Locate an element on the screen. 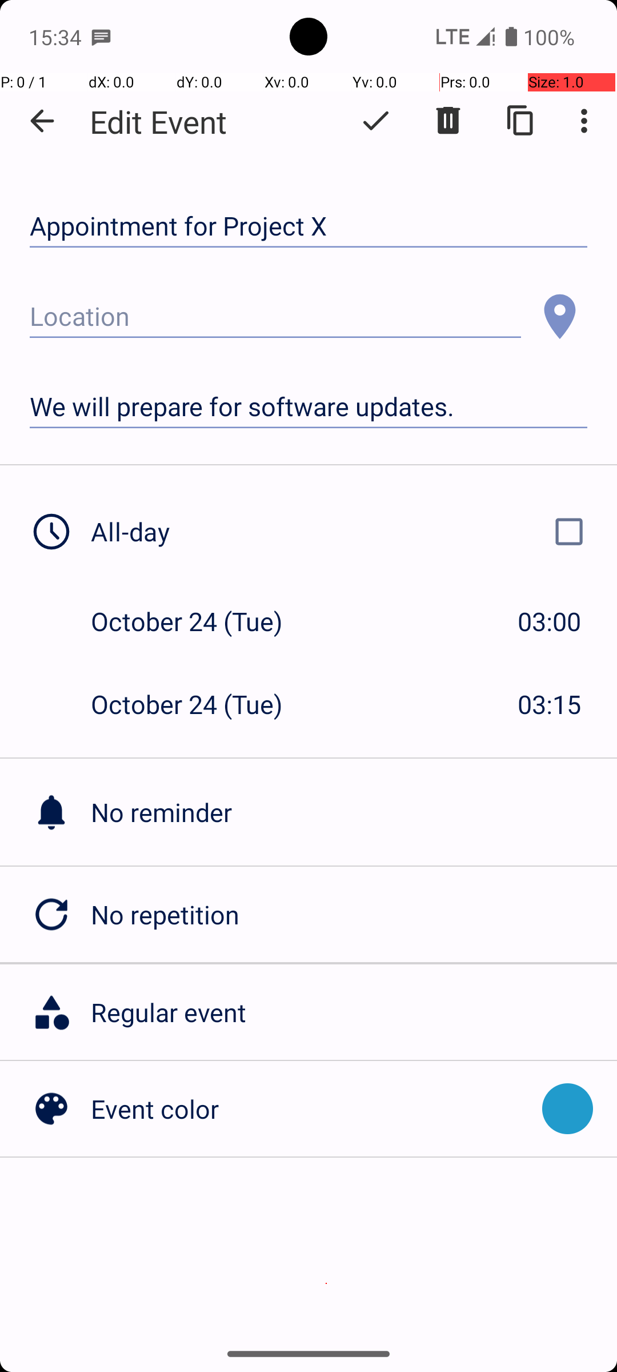 This screenshot has height=1372, width=617. 03:00 is located at coordinates (550, 621).